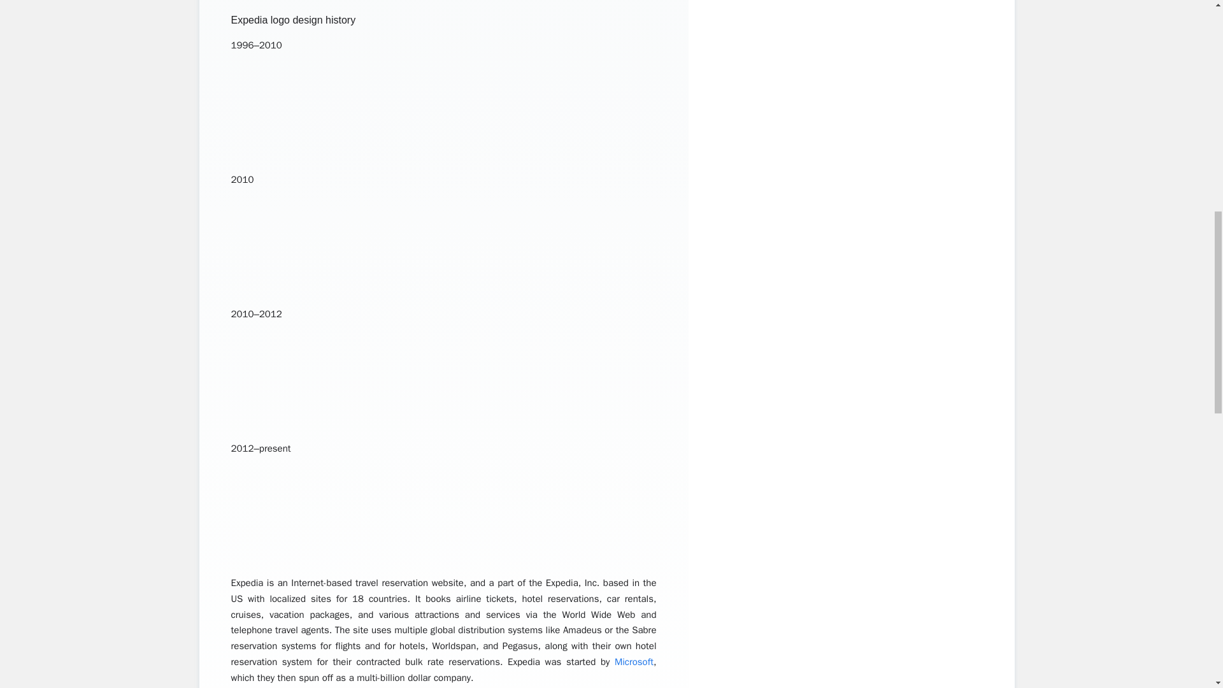 The height and width of the screenshot is (688, 1223). I want to click on Microsoft logo vector, so click(634, 661).